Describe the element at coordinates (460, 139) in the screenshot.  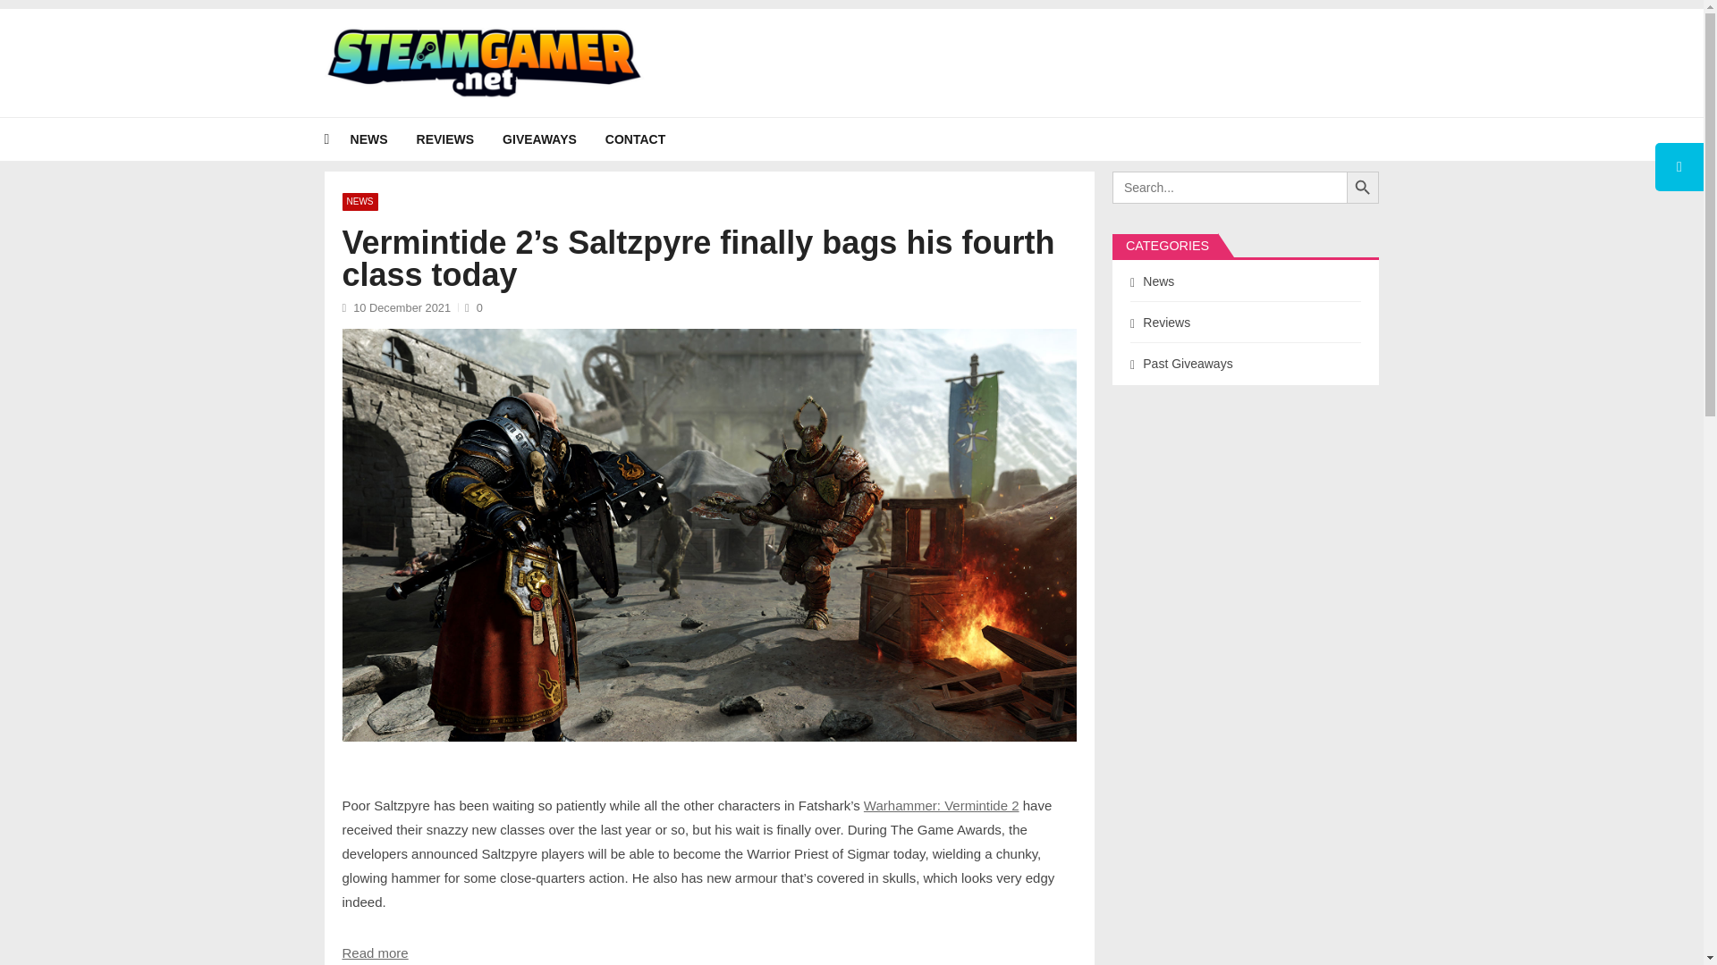
I see `REVIEWS` at that location.